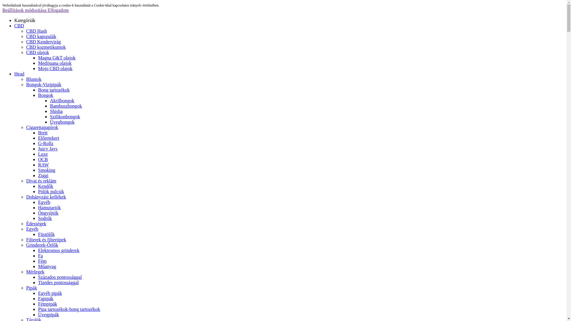 This screenshot has height=321, width=571. What do you see at coordinates (43, 175) in the screenshot?
I see `Ziggi` at bounding box center [43, 175].